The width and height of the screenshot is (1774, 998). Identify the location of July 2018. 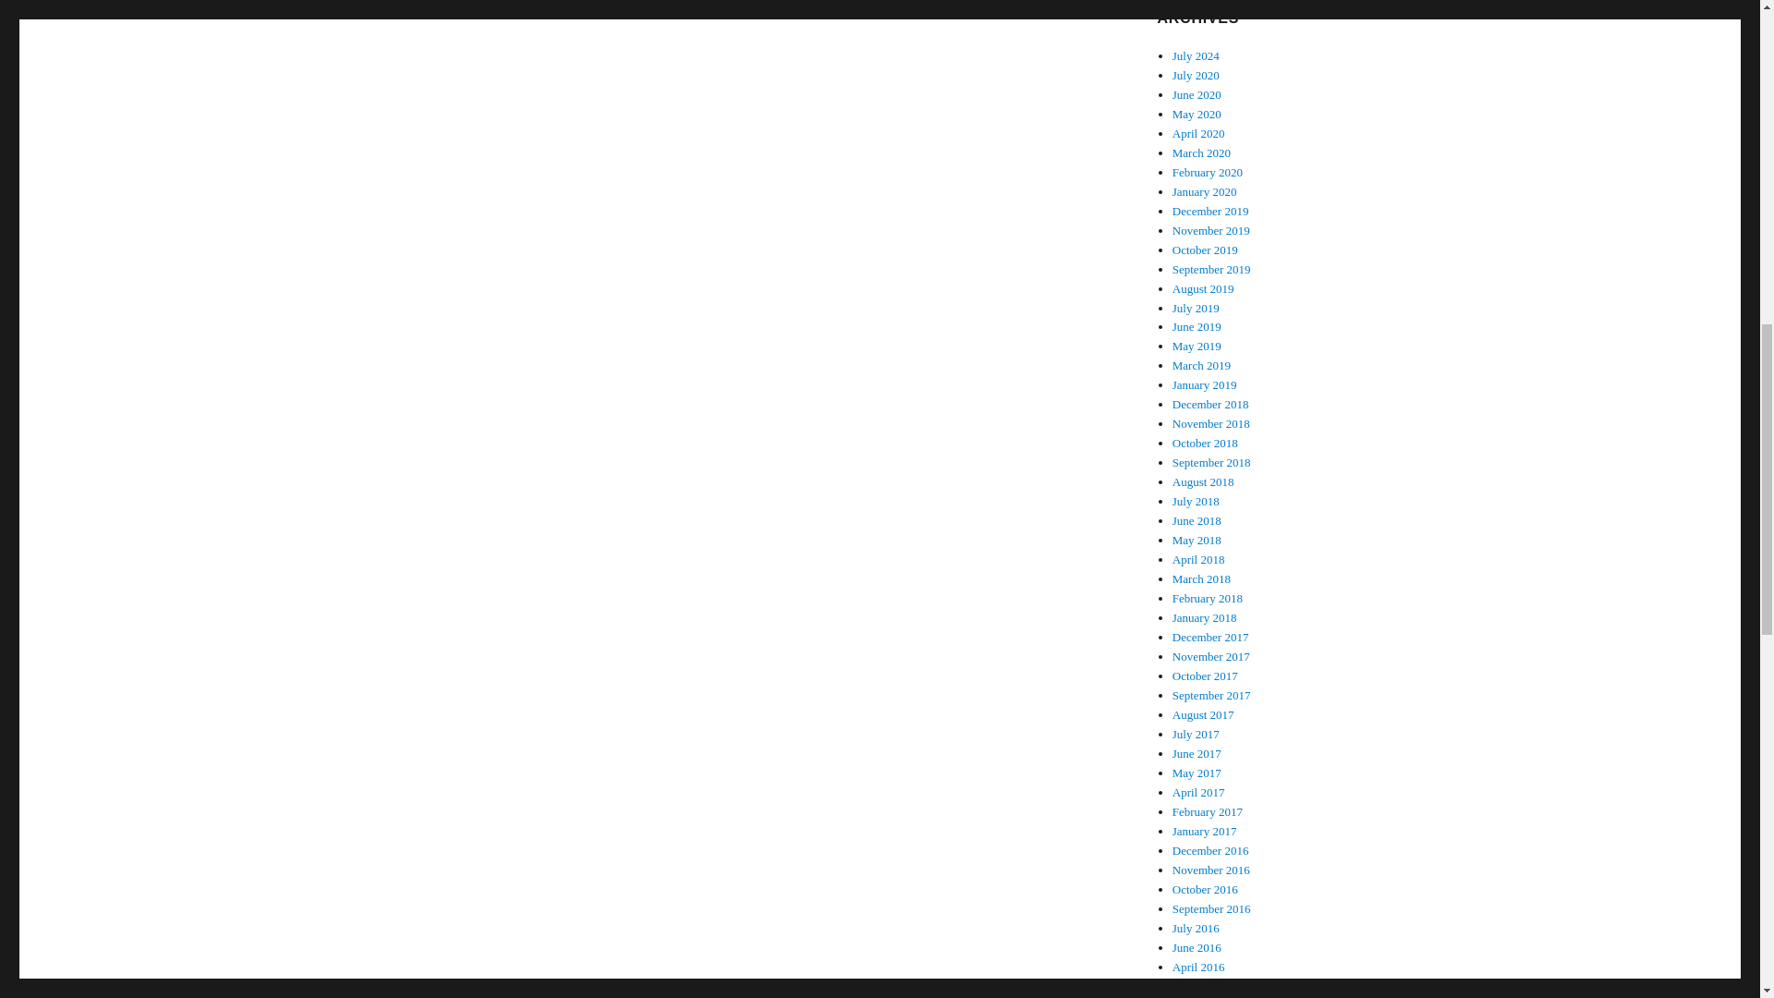
(1196, 501).